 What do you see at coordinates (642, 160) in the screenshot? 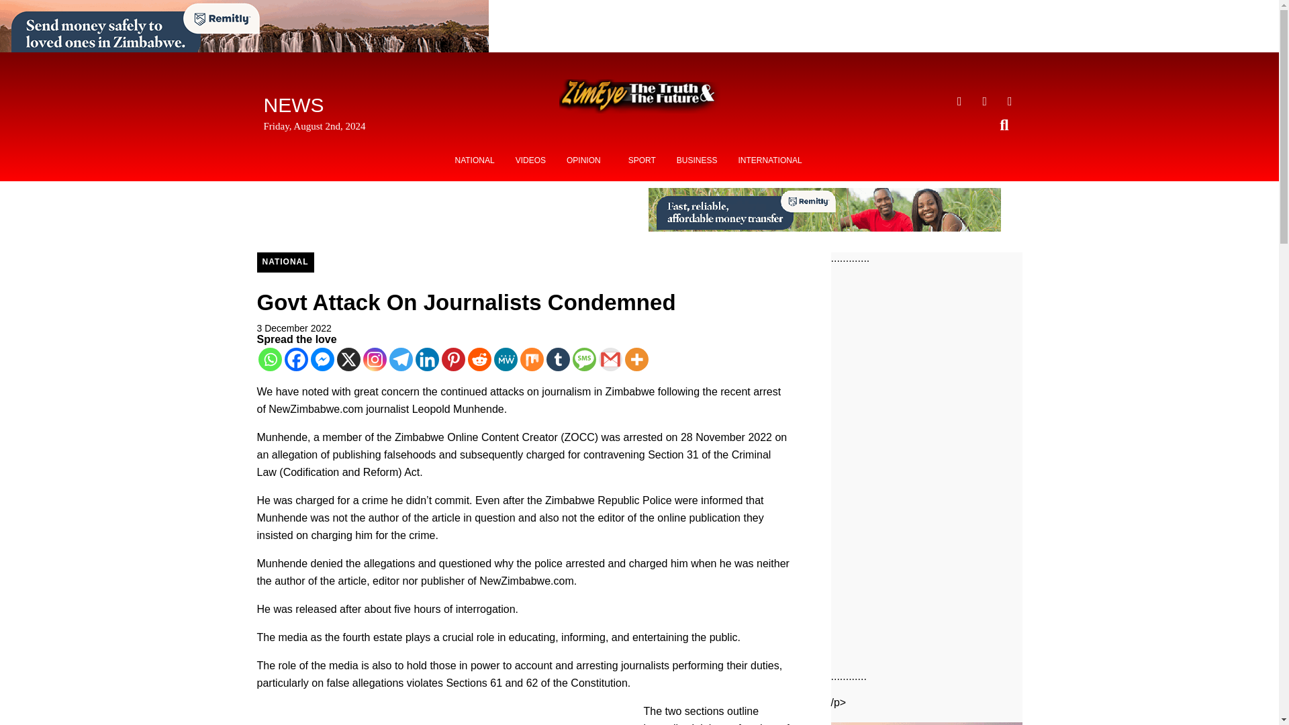
I see `SPORT` at bounding box center [642, 160].